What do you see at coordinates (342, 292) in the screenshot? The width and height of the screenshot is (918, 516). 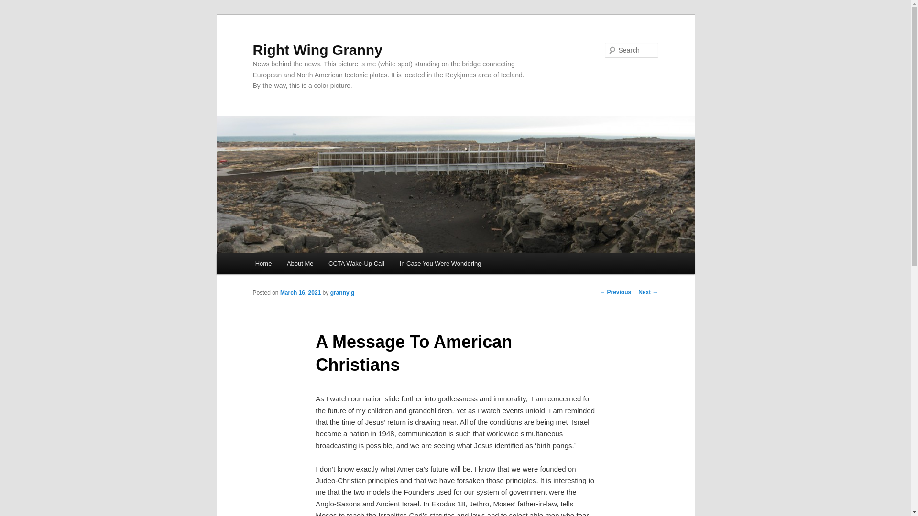 I see `granny g` at bounding box center [342, 292].